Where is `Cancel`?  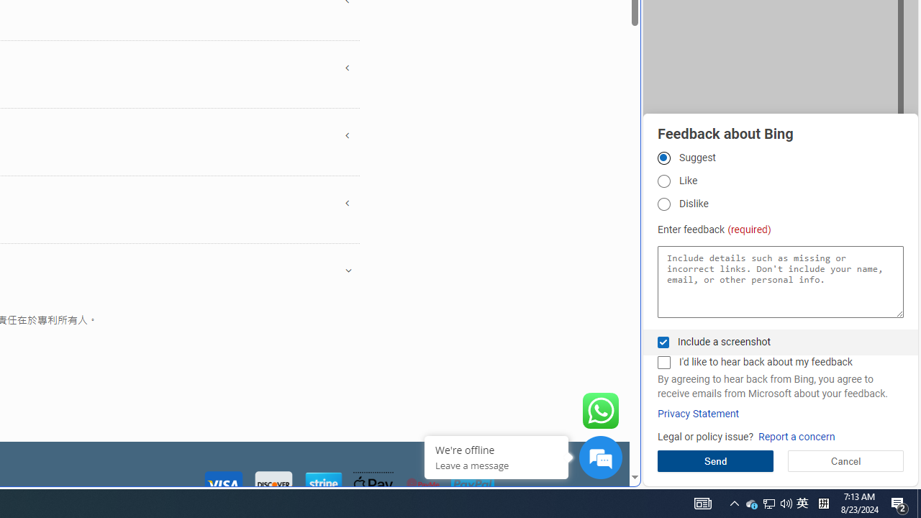
Cancel is located at coordinates (845, 460).